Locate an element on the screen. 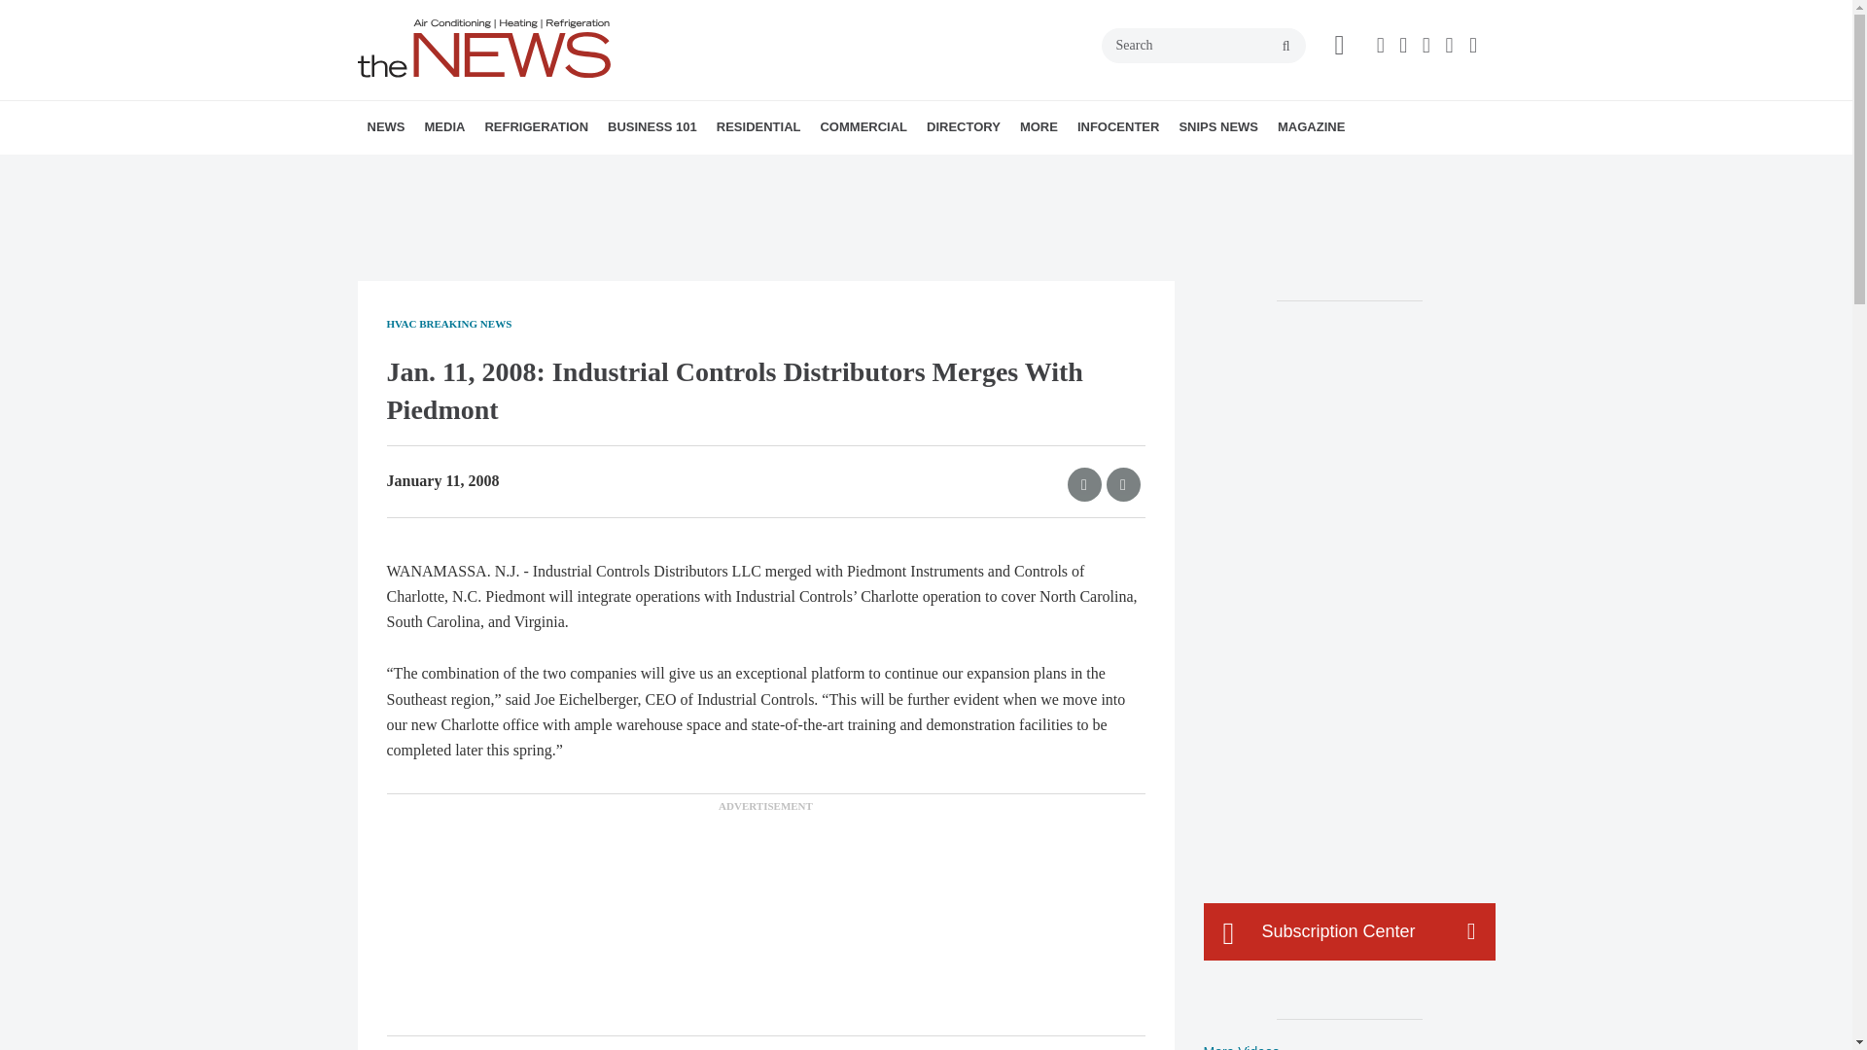 This screenshot has height=1050, width=1867. MEDIA is located at coordinates (443, 126).